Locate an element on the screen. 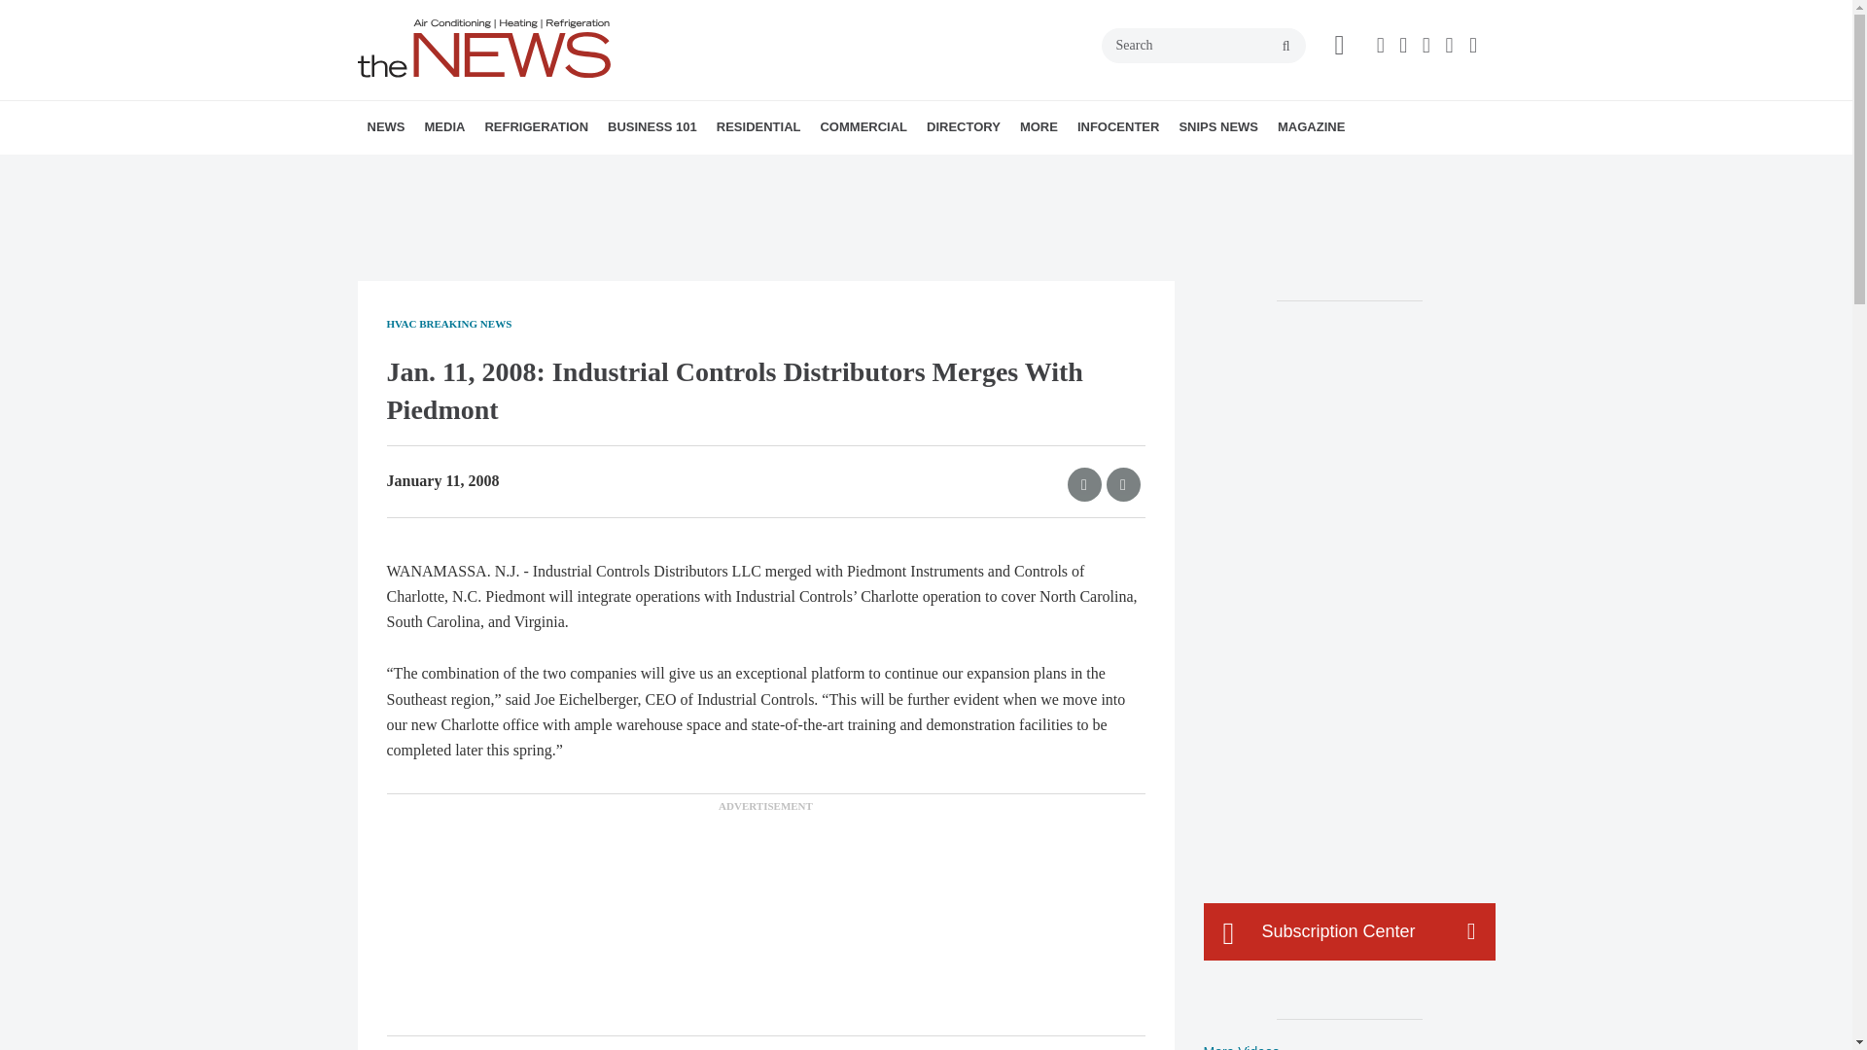 This screenshot has height=1050, width=1867. MEDIA is located at coordinates (443, 126).